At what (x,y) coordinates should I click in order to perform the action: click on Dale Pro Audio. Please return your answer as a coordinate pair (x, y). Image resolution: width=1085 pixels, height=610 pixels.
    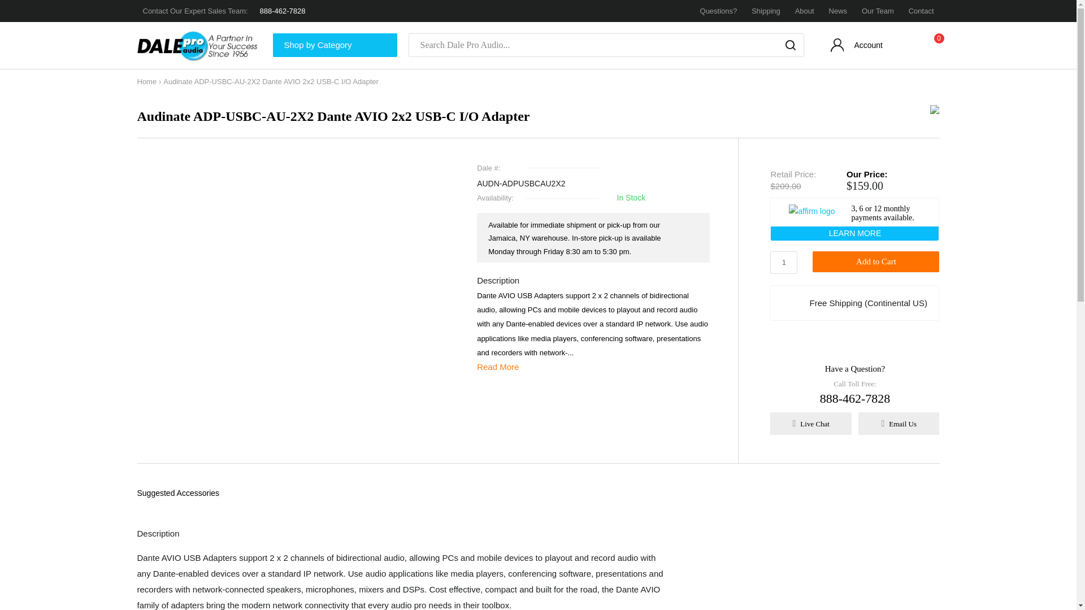
    Looking at the image, I should click on (199, 45).